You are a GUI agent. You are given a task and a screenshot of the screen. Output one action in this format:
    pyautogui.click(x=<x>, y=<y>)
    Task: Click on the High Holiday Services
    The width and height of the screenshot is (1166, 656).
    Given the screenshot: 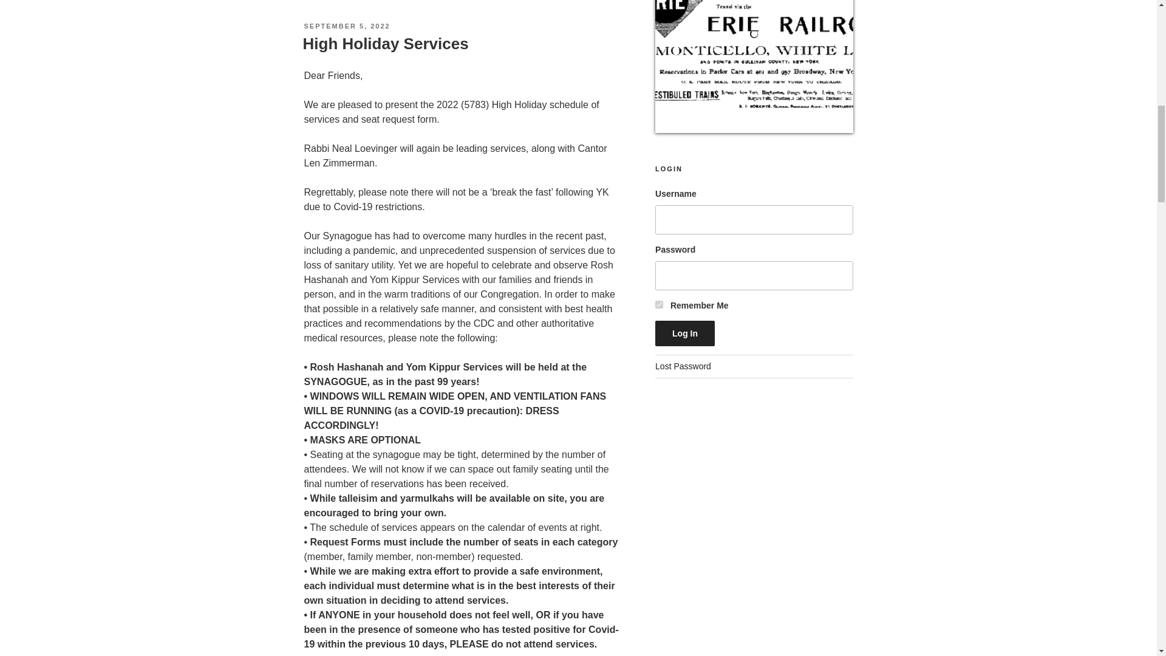 What is the action you would take?
    pyautogui.click(x=385, y=44)
    